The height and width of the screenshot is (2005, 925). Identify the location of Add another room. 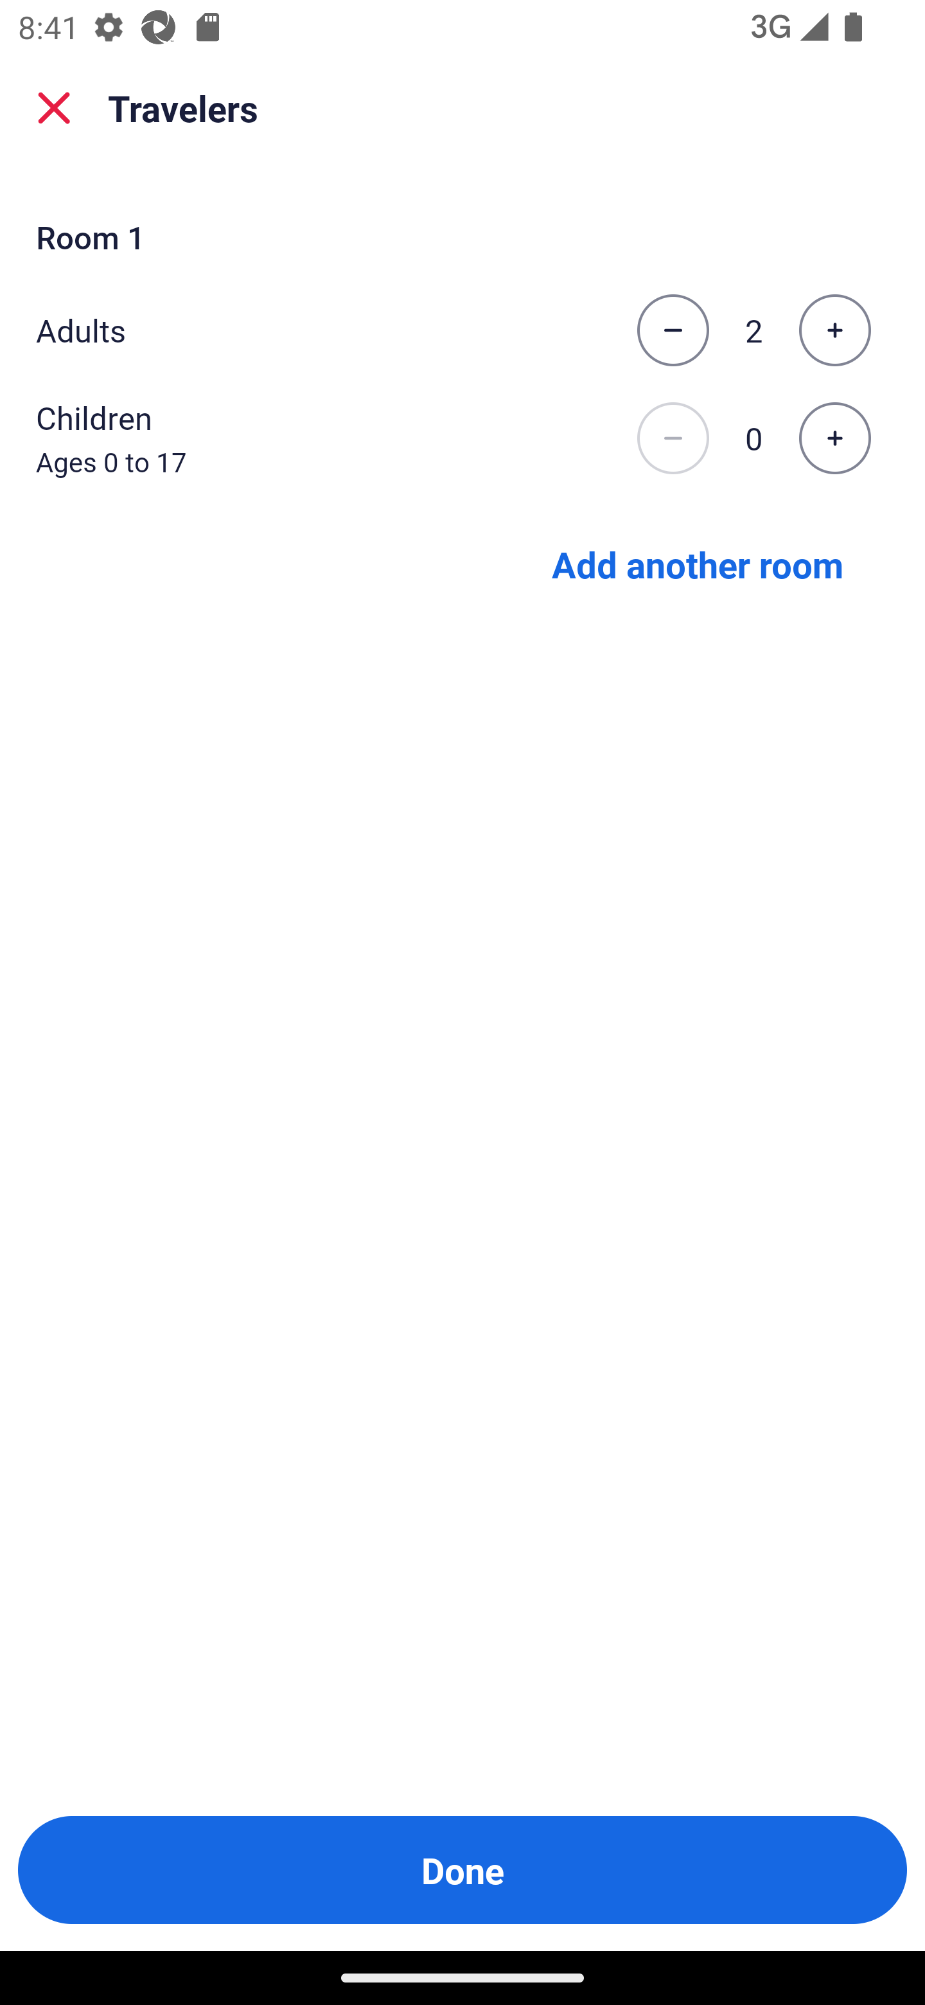
(698, 563).